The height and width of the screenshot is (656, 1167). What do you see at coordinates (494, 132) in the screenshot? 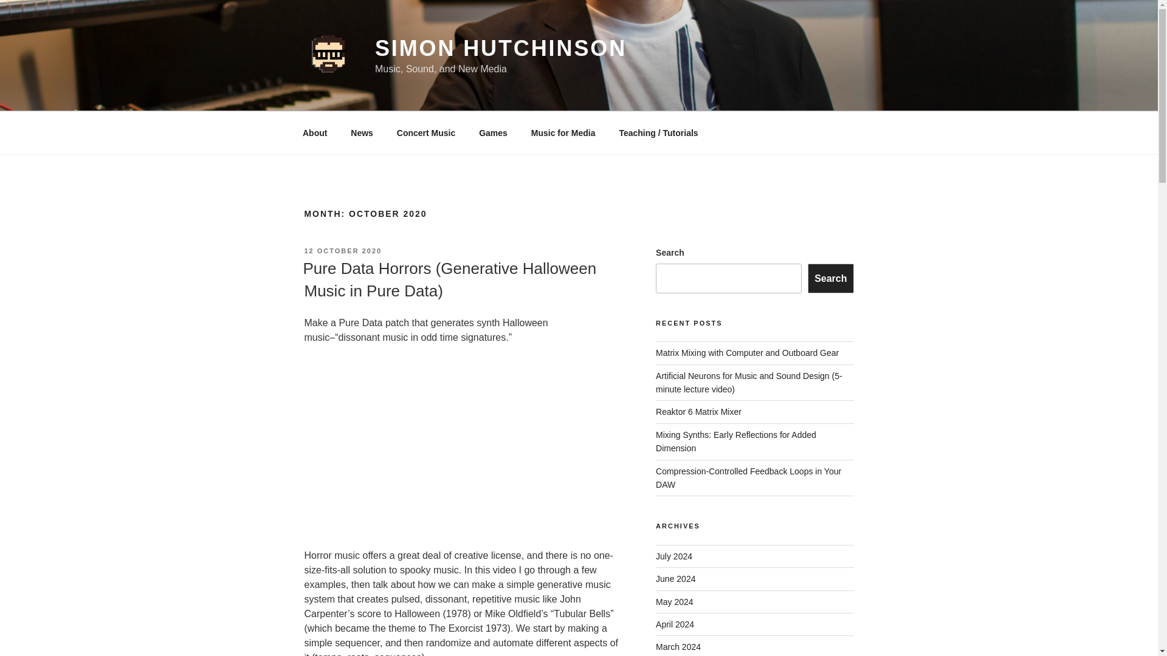
I see `Games` at bounding box center [494, 132].